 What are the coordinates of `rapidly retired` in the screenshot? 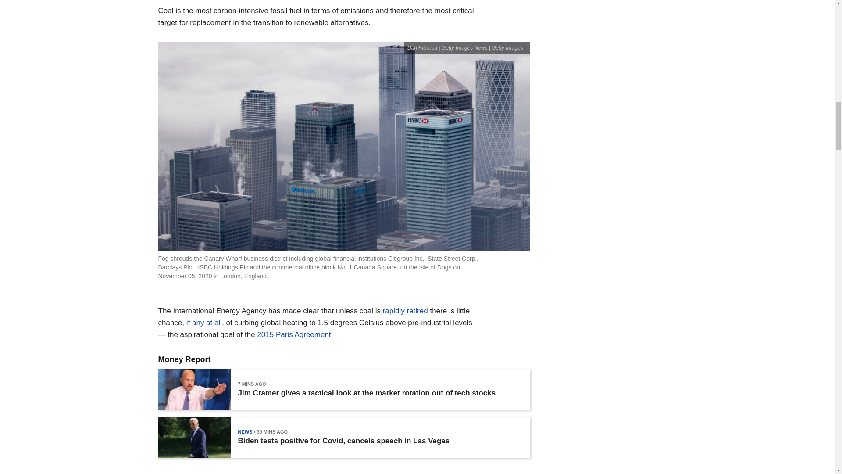 It's located at (405, 311).